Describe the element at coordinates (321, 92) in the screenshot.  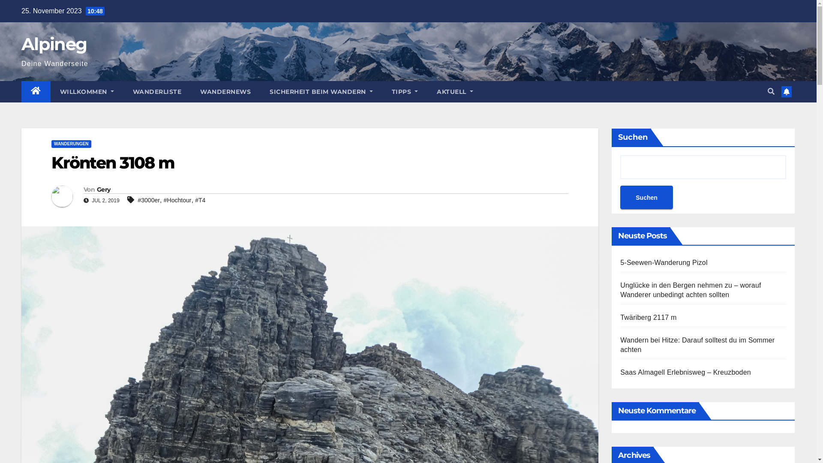
I see `SICHERHEIT BEIM WANDERN` at that location.